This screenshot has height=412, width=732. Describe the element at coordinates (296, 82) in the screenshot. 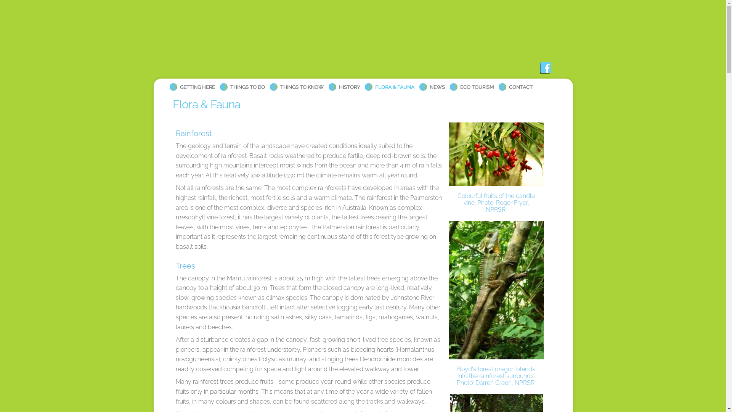

I see `THINGS TO KNOW` at that location.